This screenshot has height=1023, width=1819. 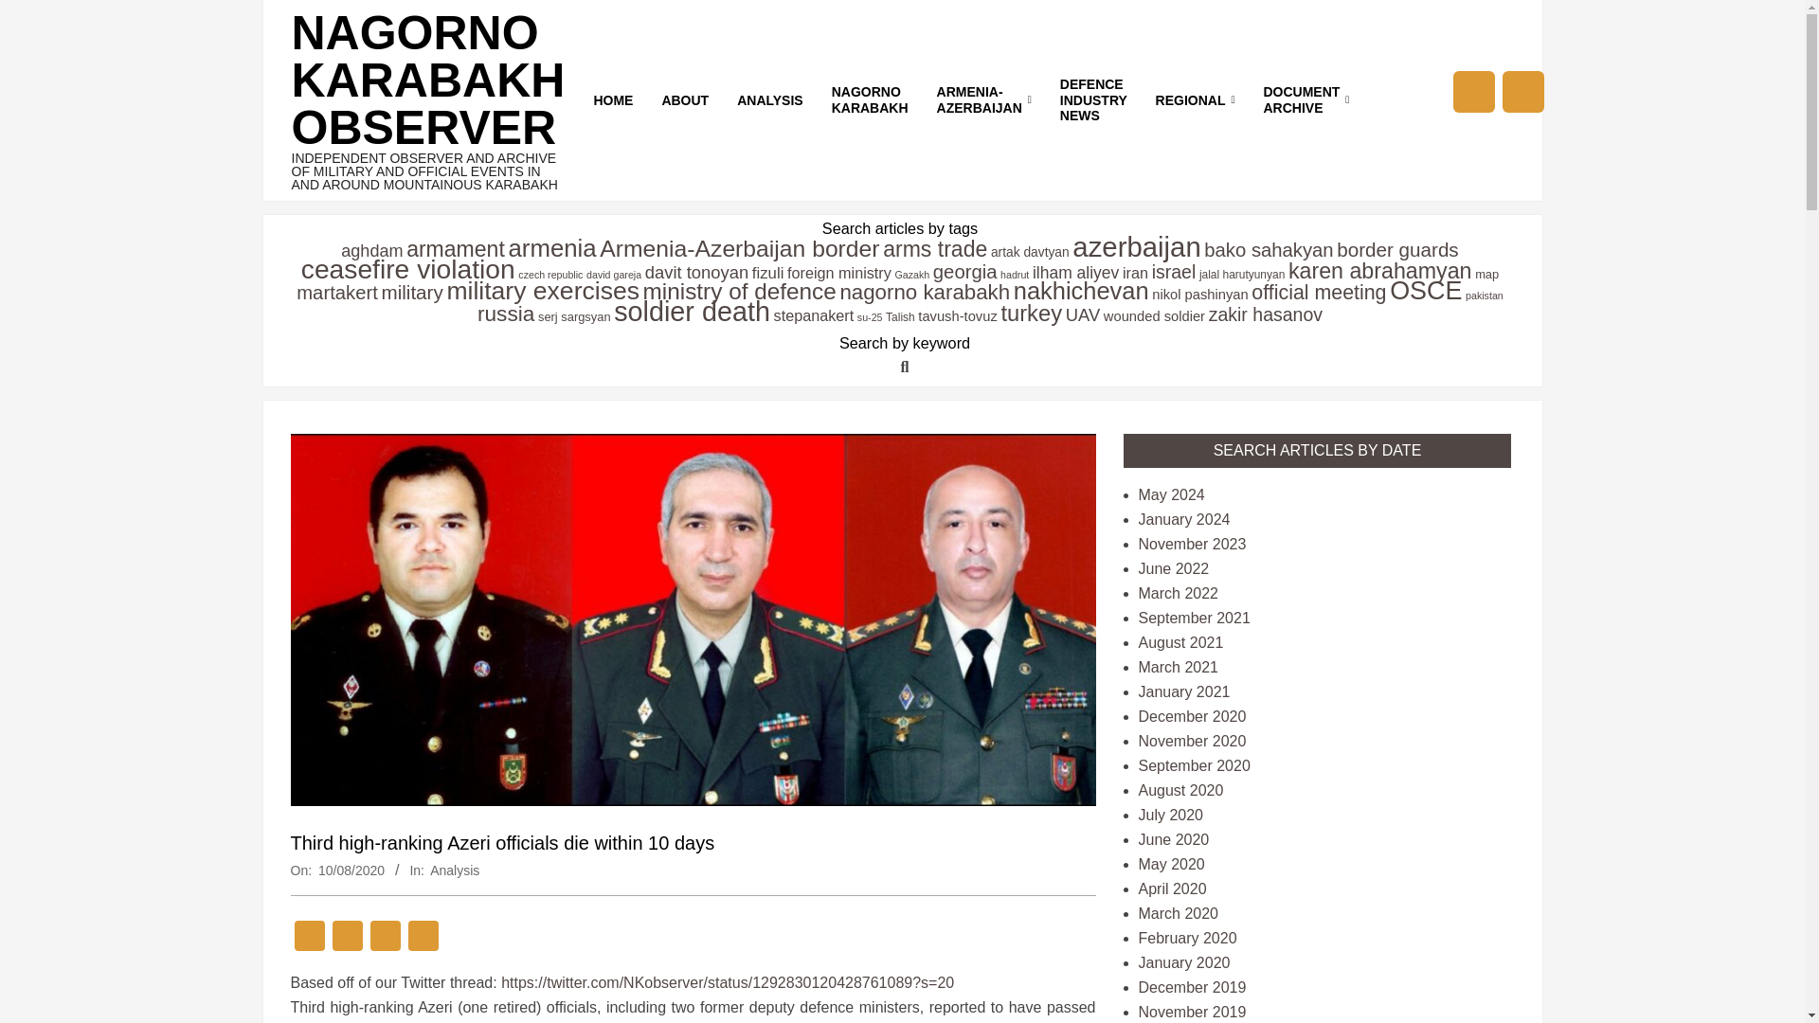 What do you see at coordinates (551, 248) in the screenshot?
I see `armenia` at bounding box center [551, 248].